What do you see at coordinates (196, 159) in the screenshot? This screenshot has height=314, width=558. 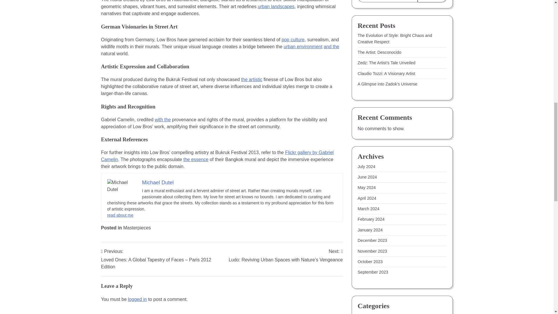 I see `the essence` at bounding box center [196, 159].